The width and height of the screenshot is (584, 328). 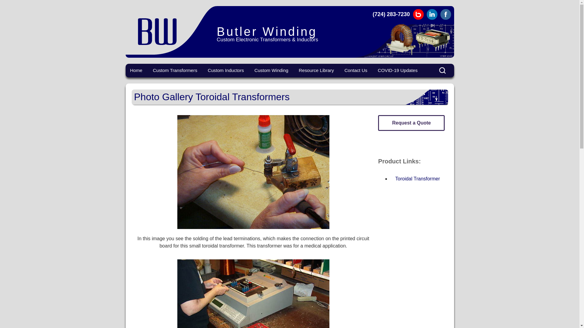 I want to click on Bobbin Wound Transformers, so click(x=178, y=85).